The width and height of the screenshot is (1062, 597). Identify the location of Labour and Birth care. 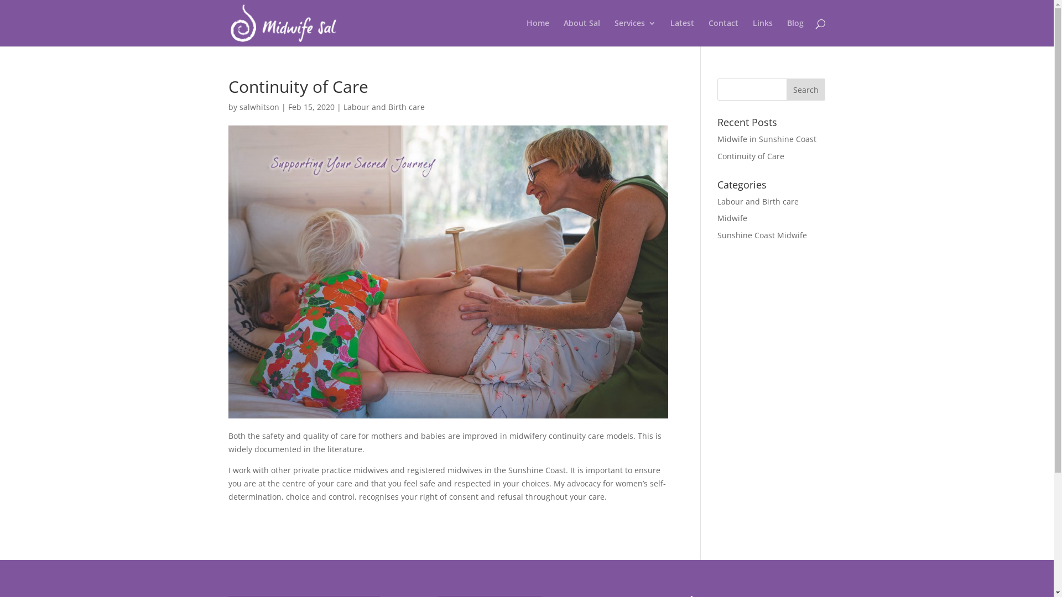
(758, 201).